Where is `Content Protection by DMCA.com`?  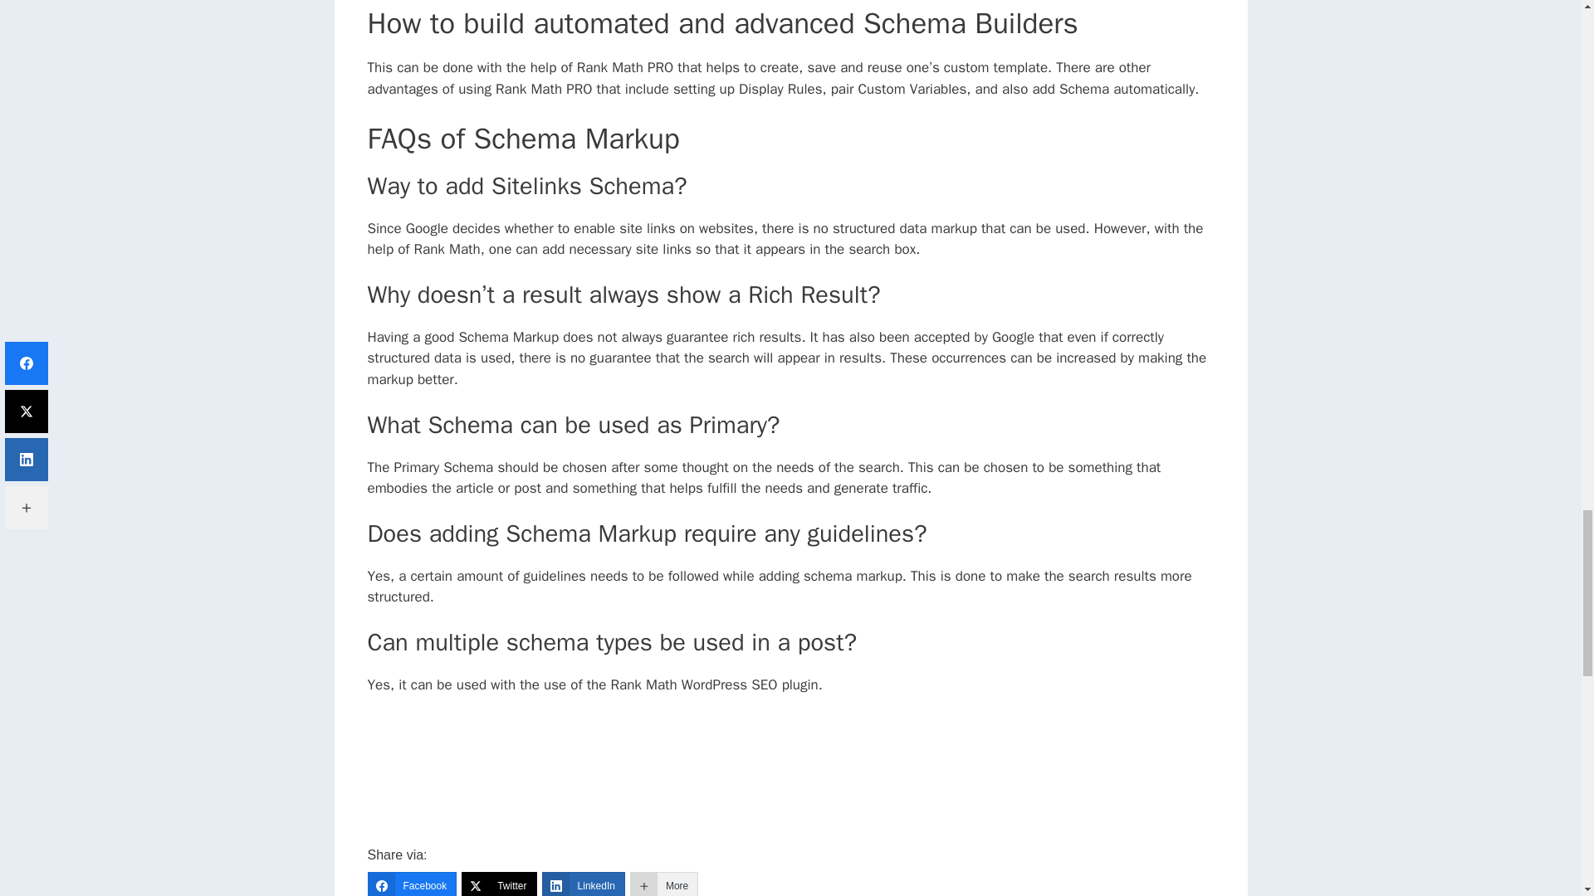 Content Protection by DMCA.com is located at coordinates (1088, 836).